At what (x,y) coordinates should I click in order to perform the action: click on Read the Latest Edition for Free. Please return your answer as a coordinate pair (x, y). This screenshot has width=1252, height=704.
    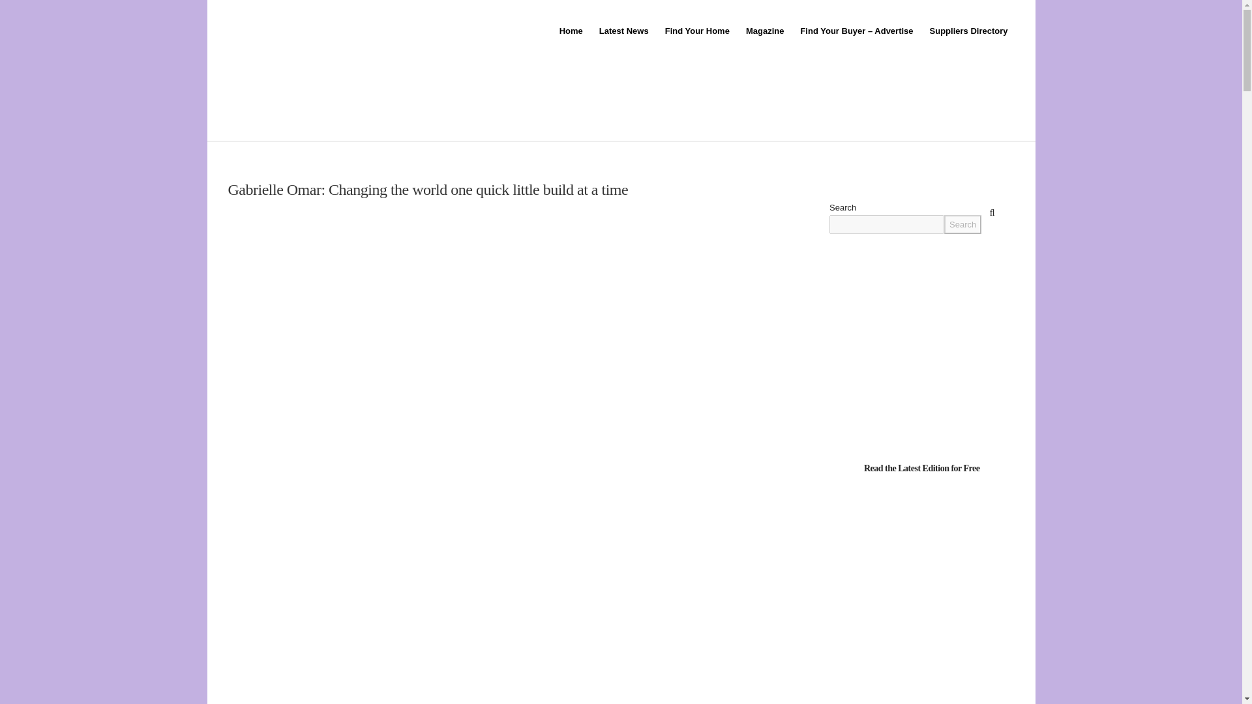
    Looking at the image, I should click on (922, 467).